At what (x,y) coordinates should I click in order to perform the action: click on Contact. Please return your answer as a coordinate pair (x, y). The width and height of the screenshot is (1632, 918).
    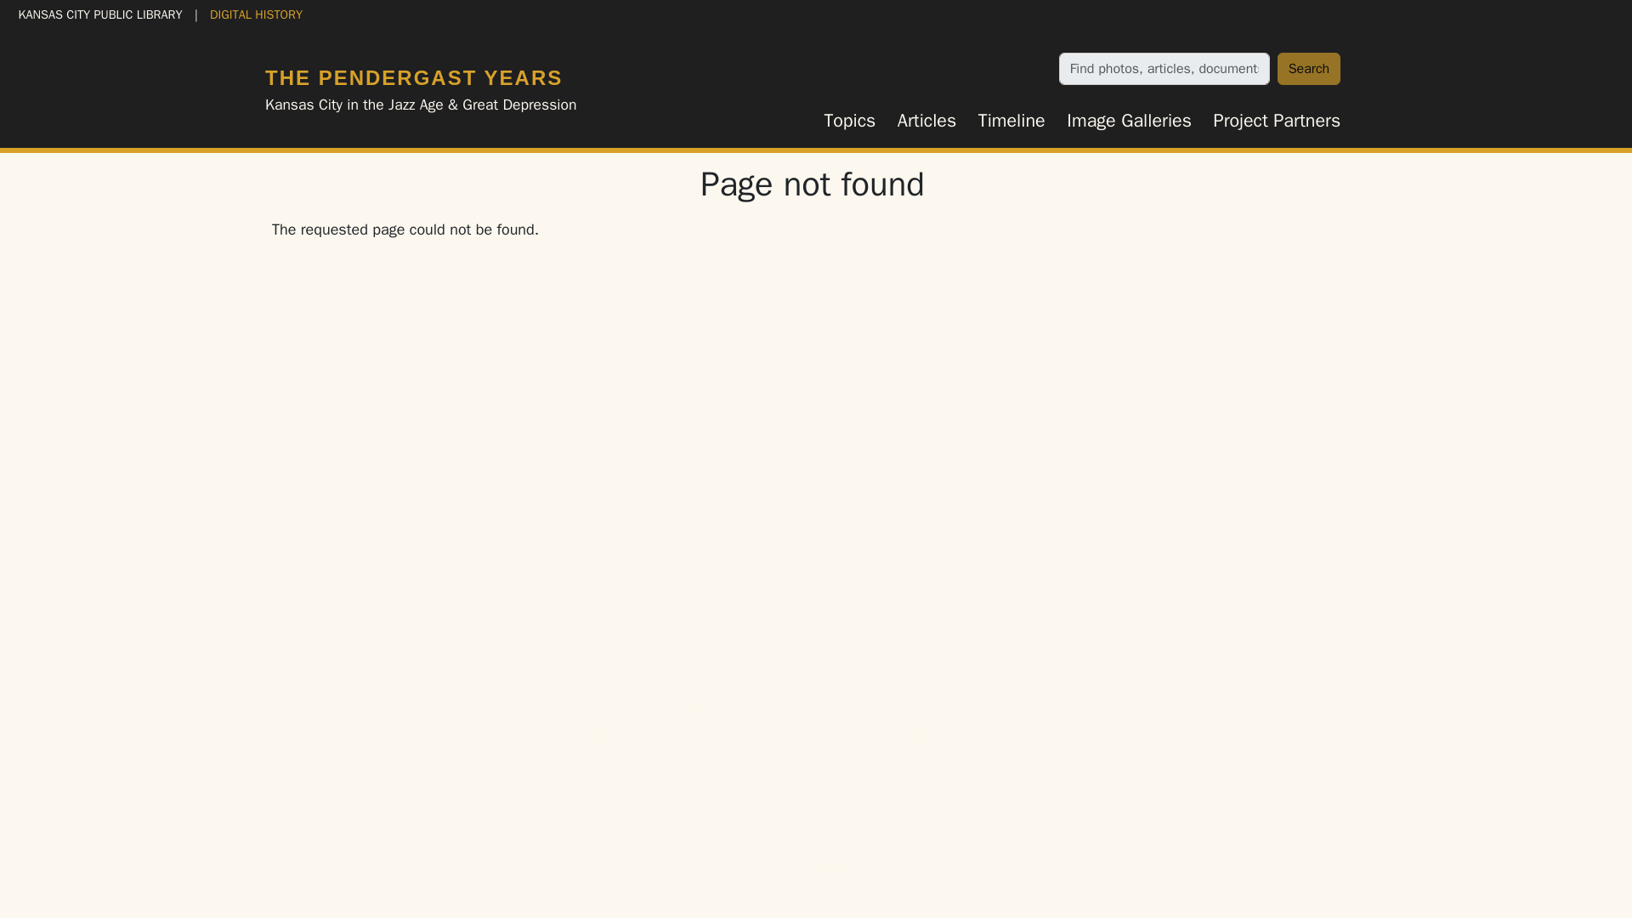
    Looking at the image, I should click on (813, 870).